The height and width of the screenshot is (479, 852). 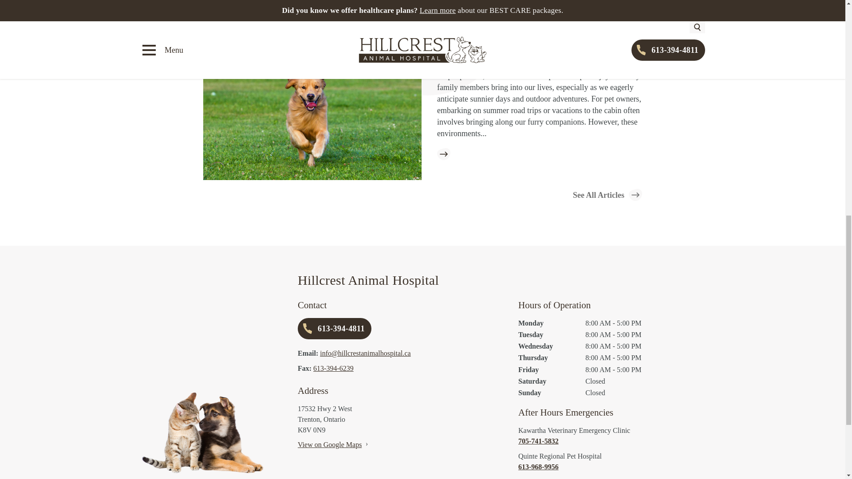 I want to click on View on Google Maps, so click(x=329, y=444).